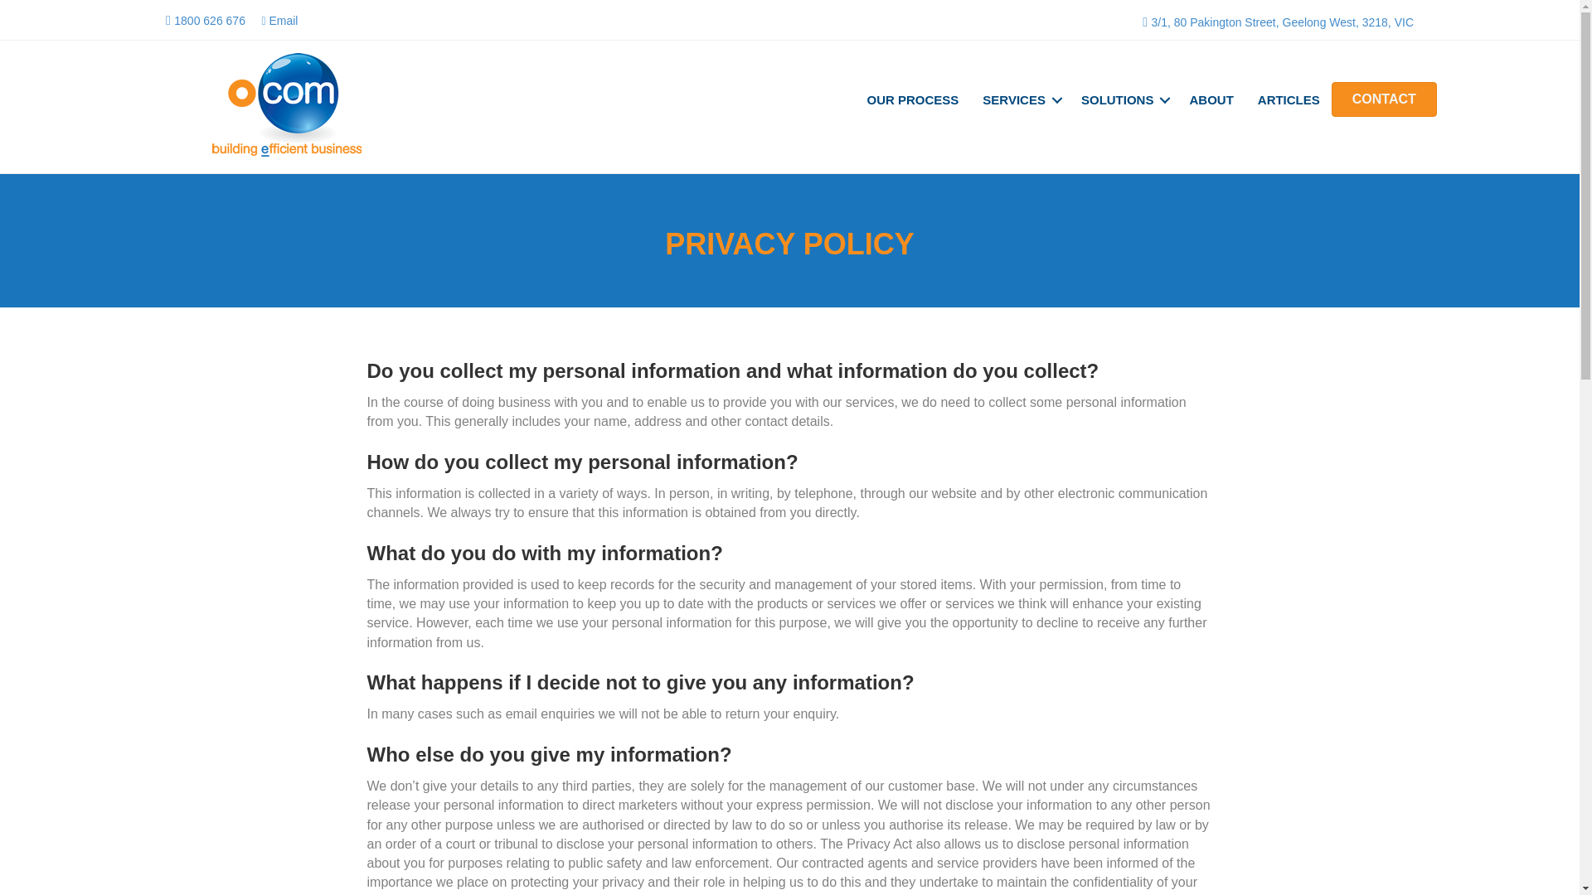  Describe the element at coordinates (286, 104) in the screenshot. I see `ocom-logo` at that location.